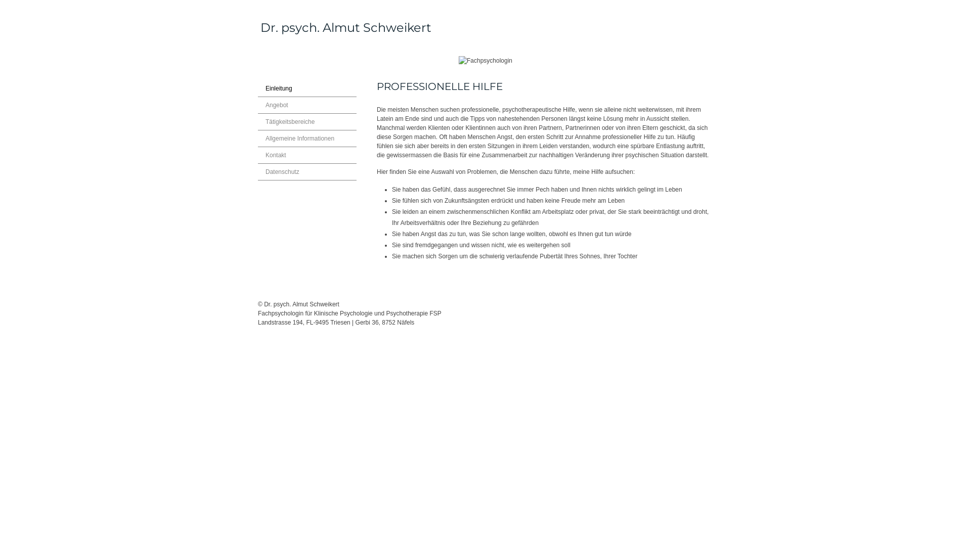  I want to click on Datenschutz, so click(307, 172).